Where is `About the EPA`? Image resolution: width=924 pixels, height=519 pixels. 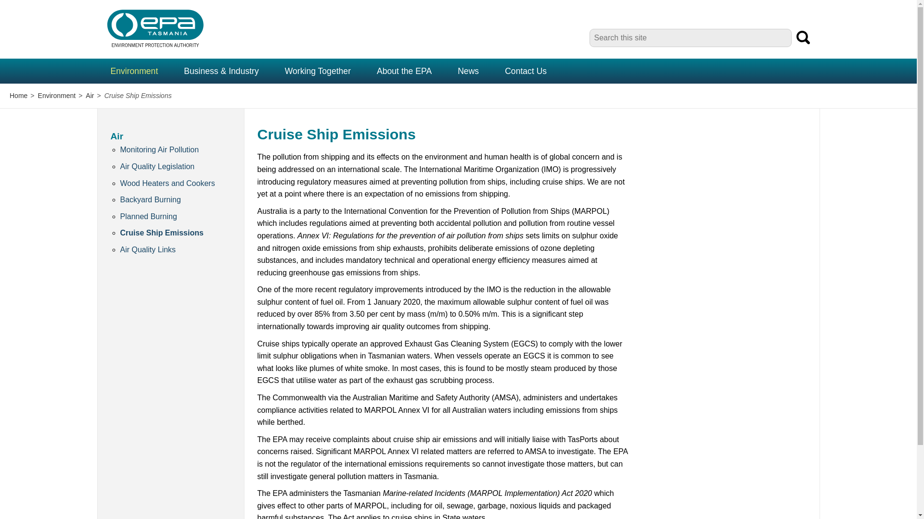 About the EPA is located at coordinates (404, 71).